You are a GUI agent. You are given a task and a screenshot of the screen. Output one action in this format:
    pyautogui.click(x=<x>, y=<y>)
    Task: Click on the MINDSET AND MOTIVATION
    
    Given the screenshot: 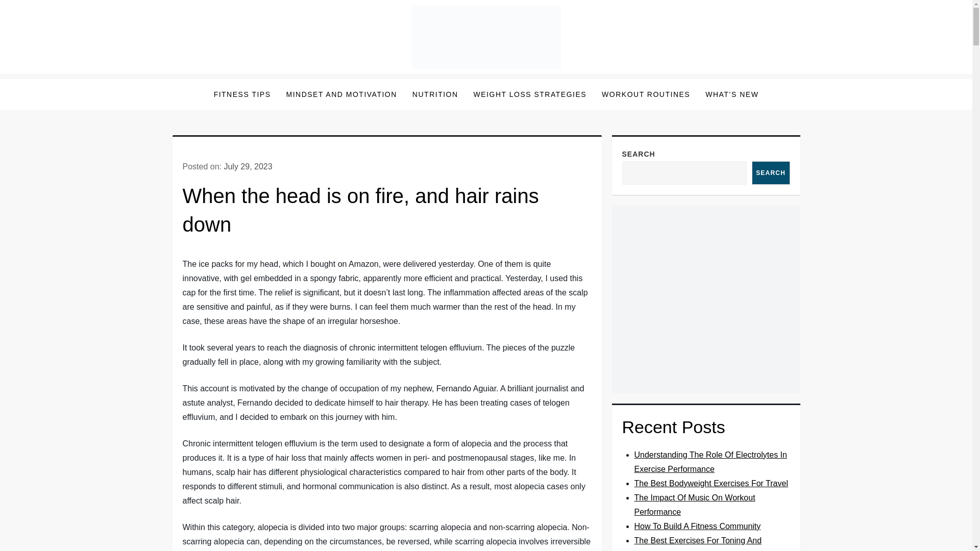 What is the action you would take?
    pyautogui.click(x=341, y=94)
    